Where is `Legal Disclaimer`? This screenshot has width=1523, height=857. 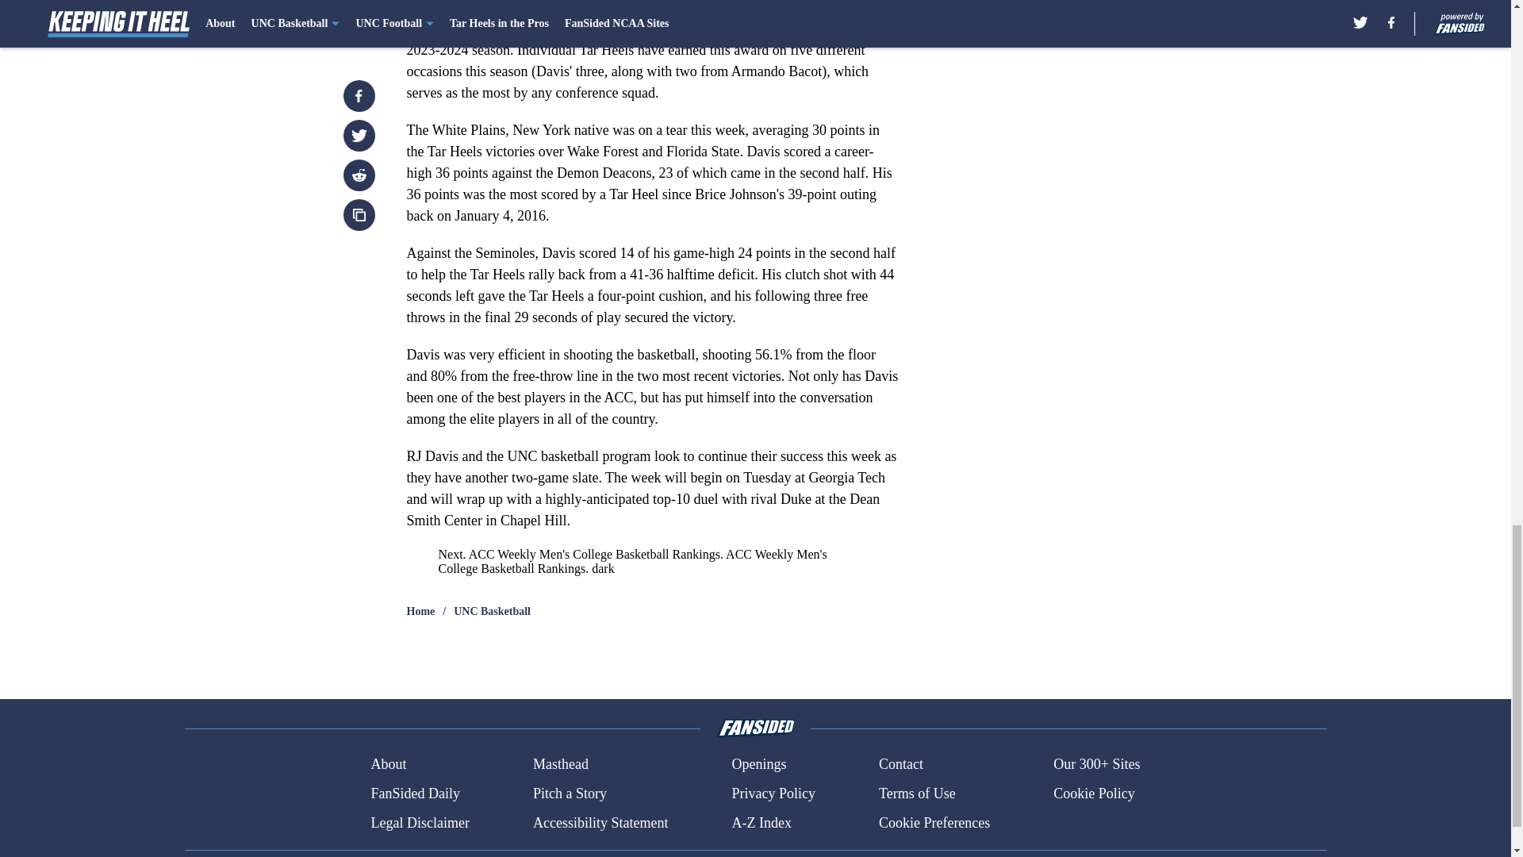
Legal Disclaimer is located at coordinates (419, 822).